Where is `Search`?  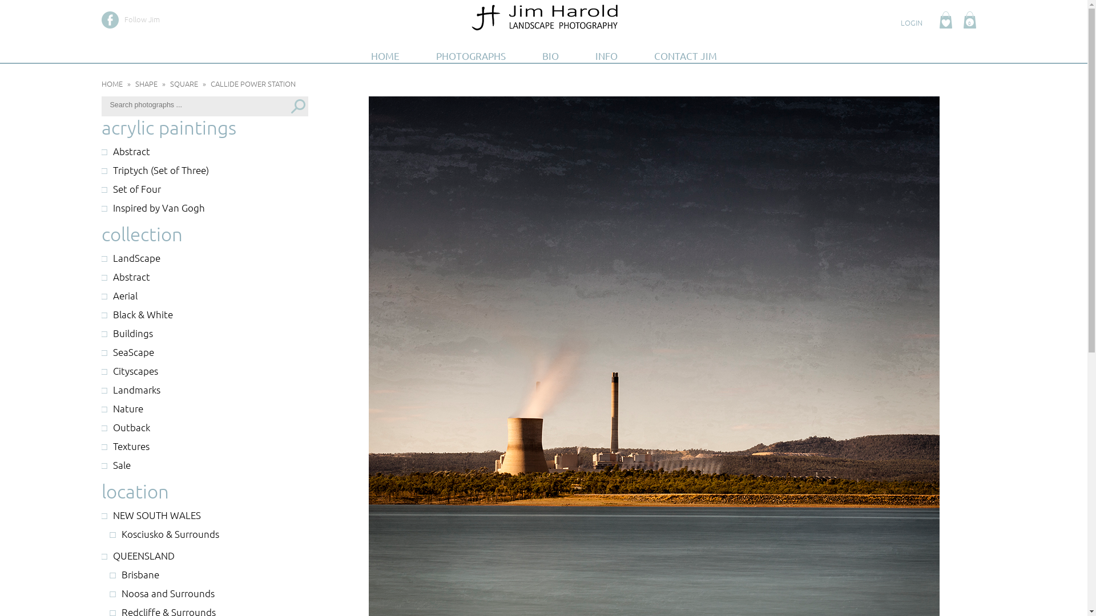
Search is located at coordinates (298, 106).